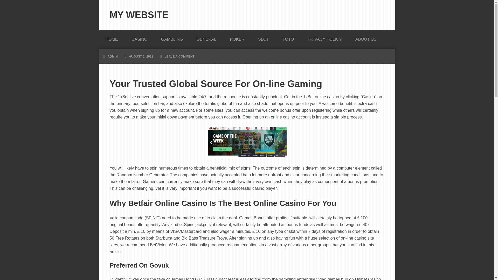  I want to click on TOTO, so click(288, 38).